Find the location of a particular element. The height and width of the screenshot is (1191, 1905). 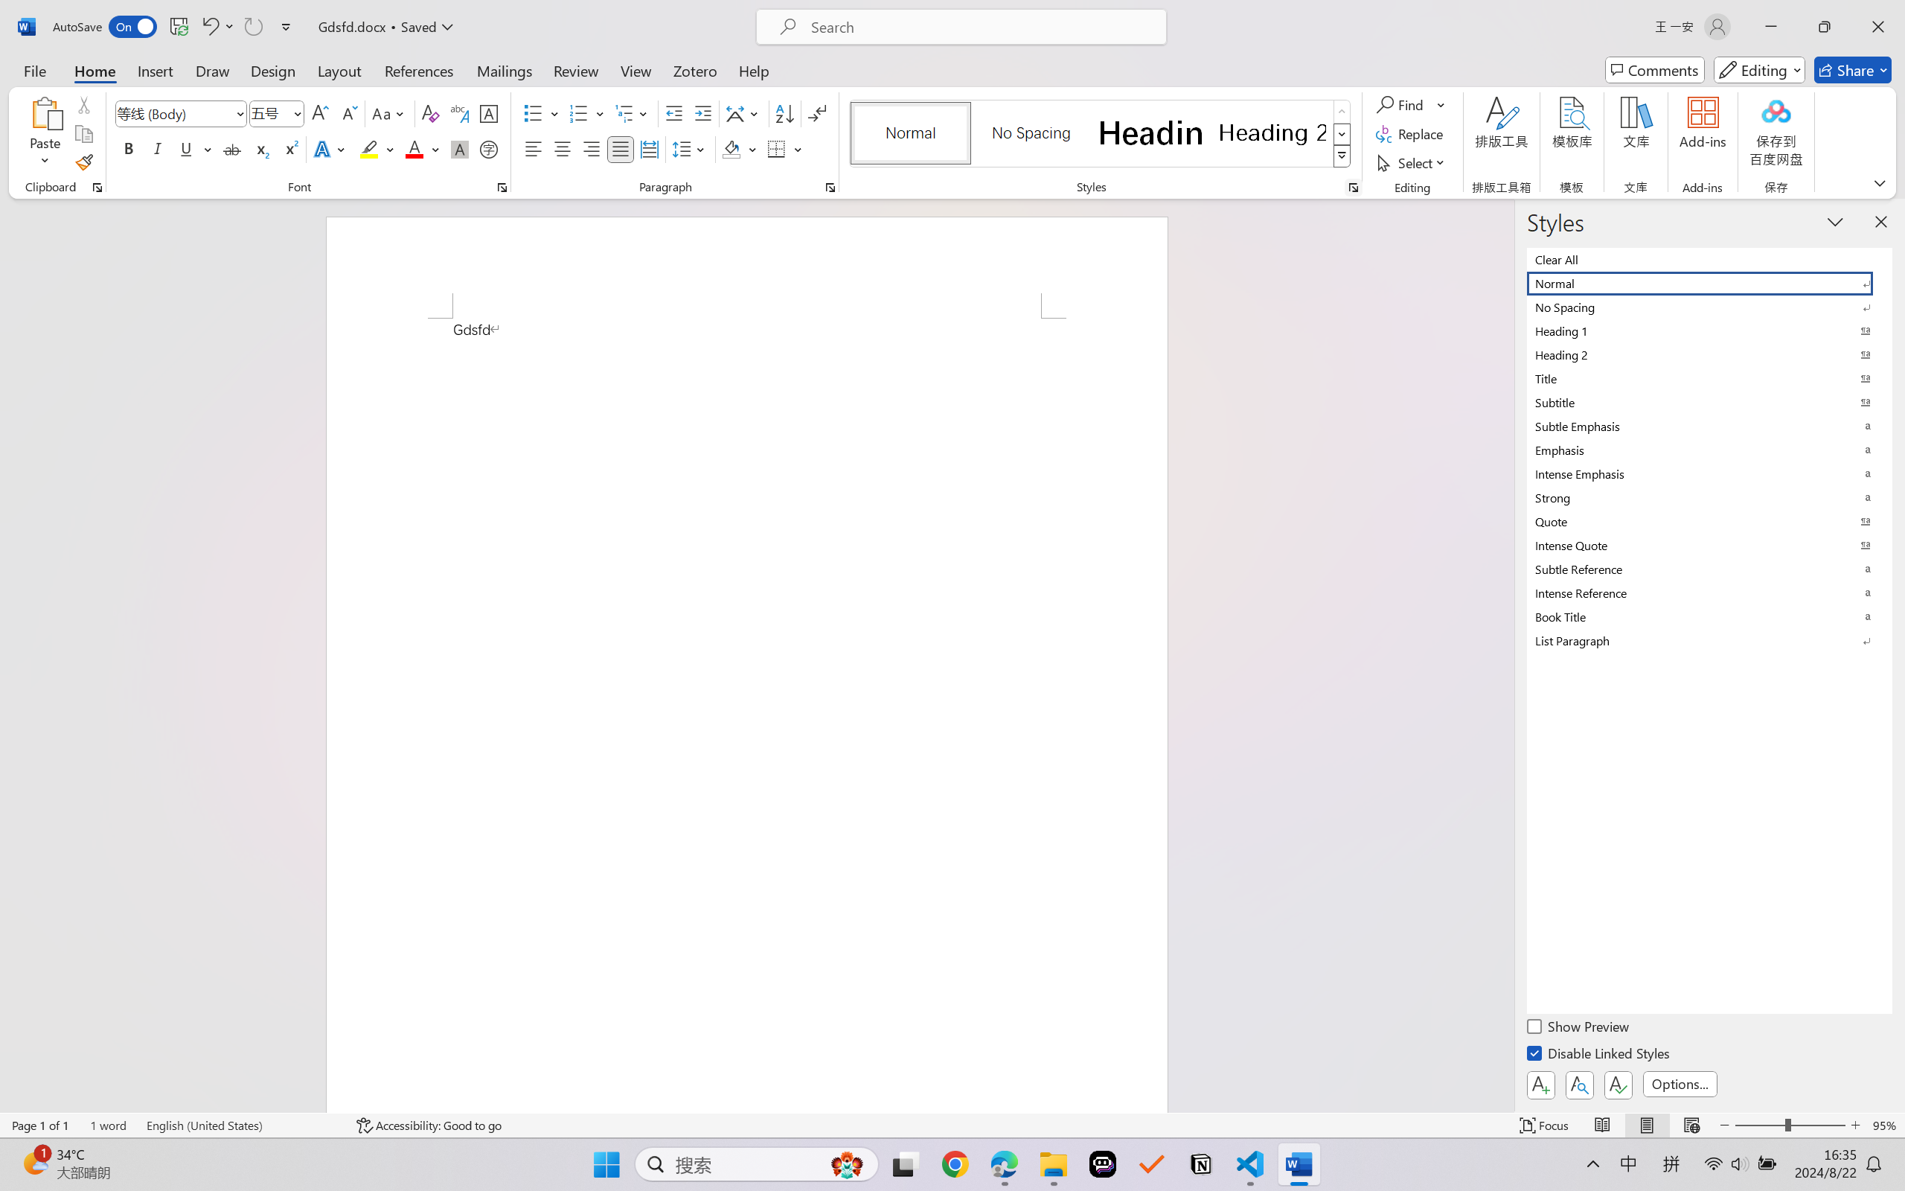

Center is located at coordinates (562, 149).